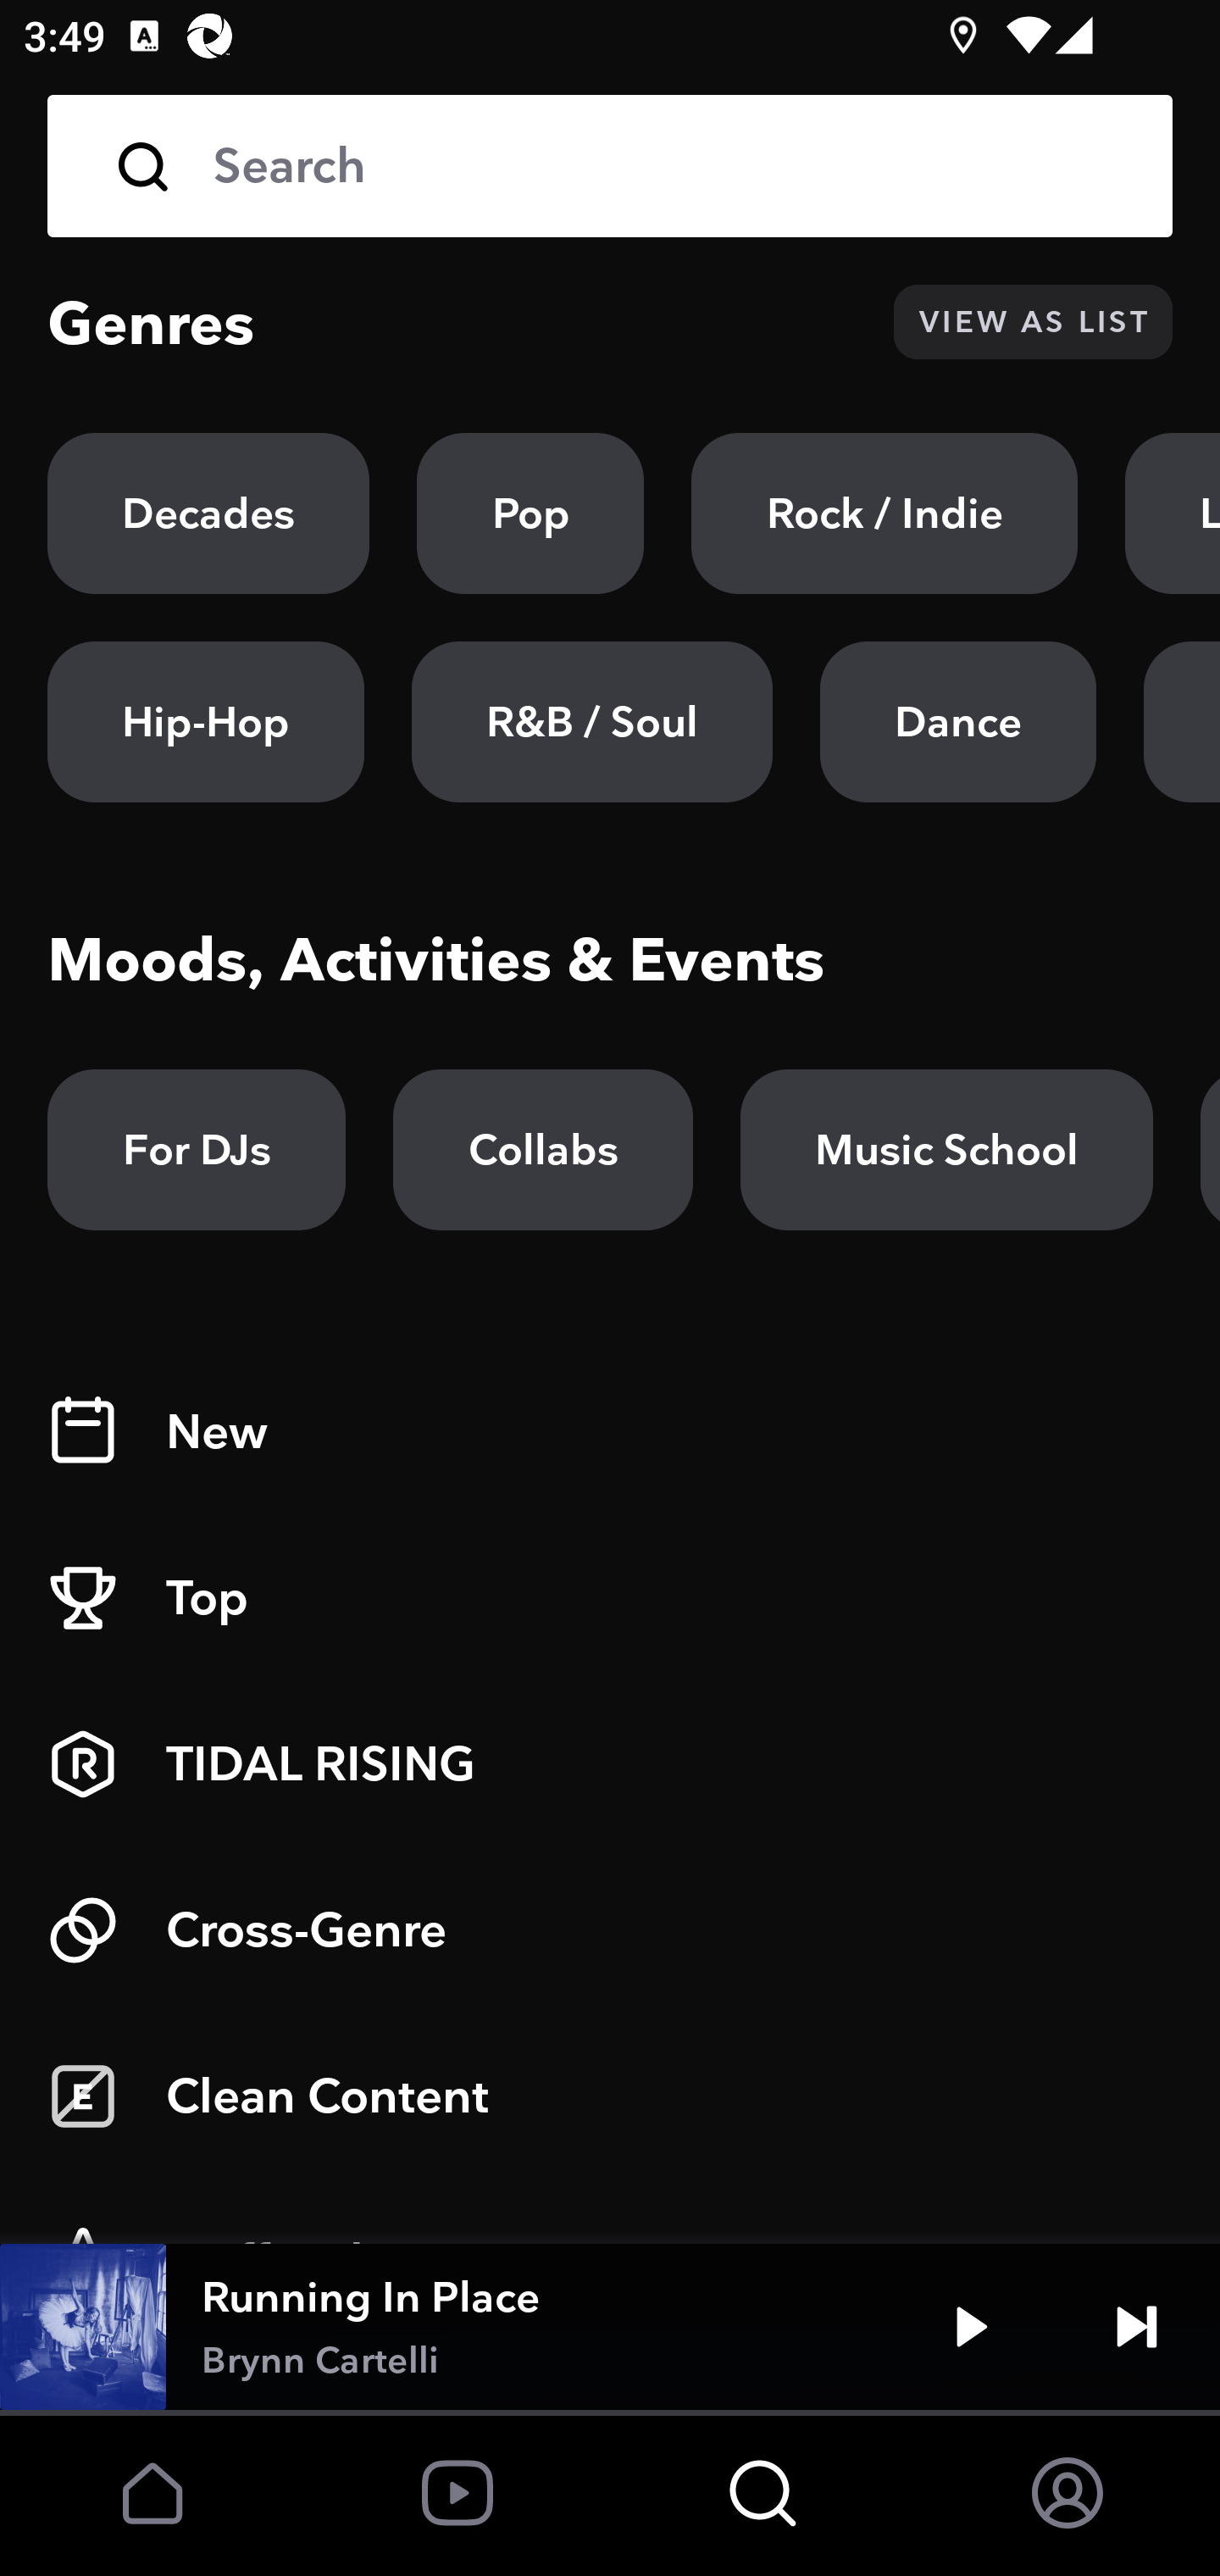 The height and width of the screenshot is (2576, 1220). I want to click on Collabs, so click(542, 1150).